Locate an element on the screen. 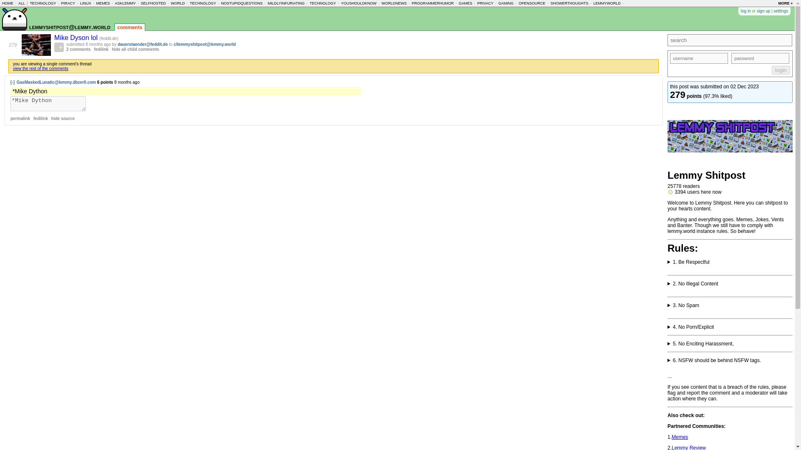 This screenshot has height=450, width=801. LEMMYWORLD is located at coordinates (607, 3).